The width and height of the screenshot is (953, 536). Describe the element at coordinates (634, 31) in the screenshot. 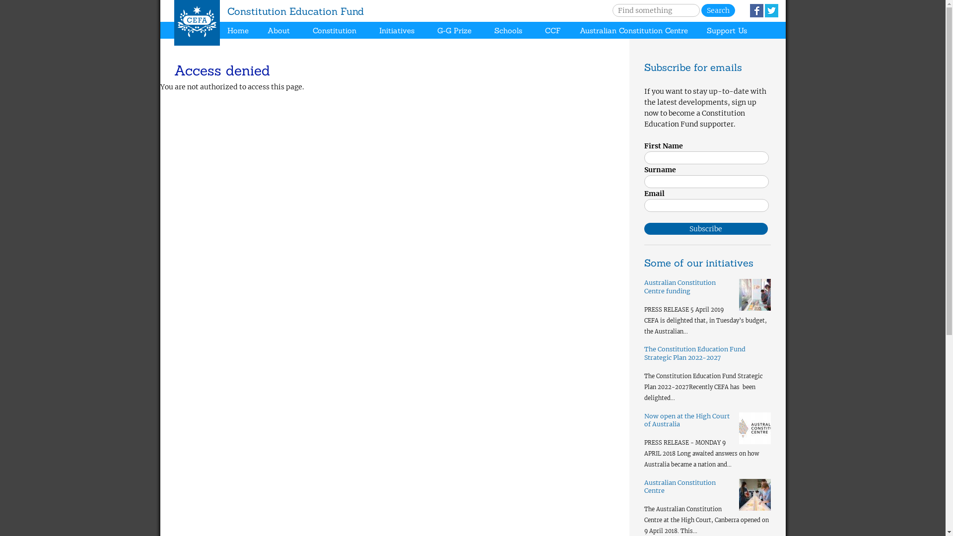

I see `Australian Constitution Centre` at that location.